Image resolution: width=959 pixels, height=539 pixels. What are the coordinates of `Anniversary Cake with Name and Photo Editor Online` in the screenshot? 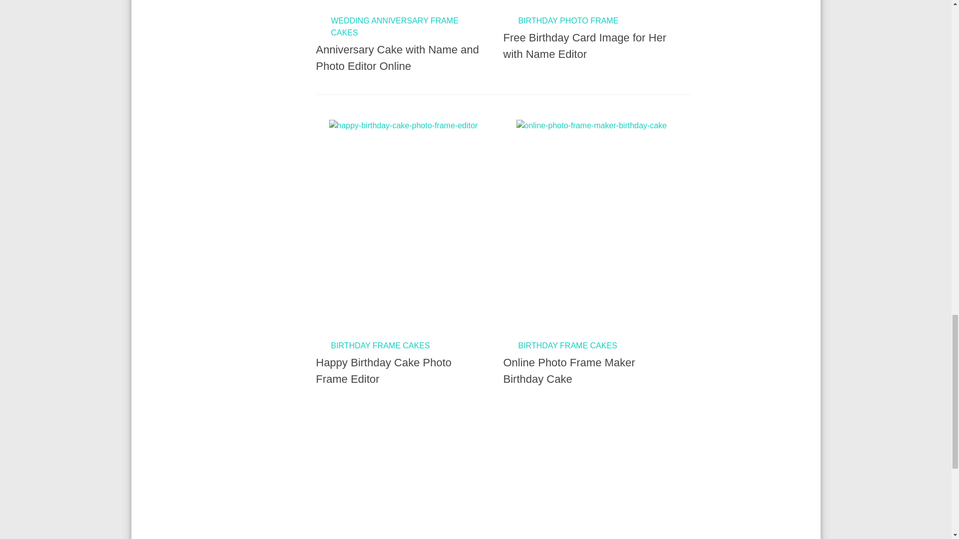 It's located at (397, 58).